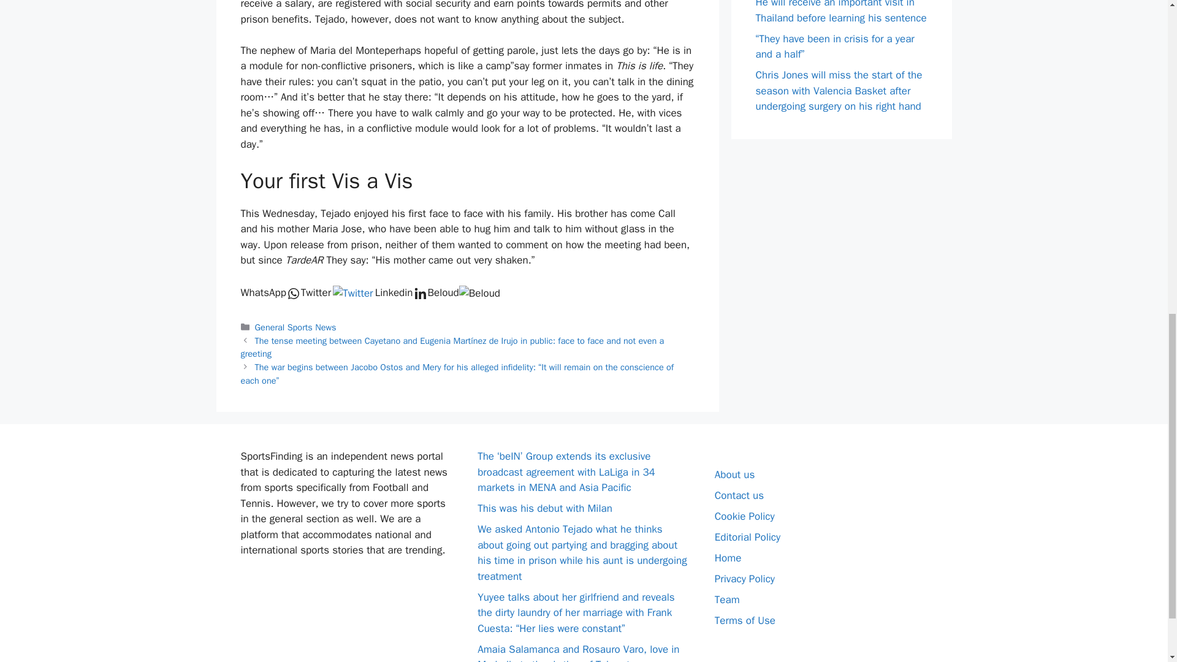 Image resolution: width=1177 pixels, height=662 pixels. What do you see at coordinates (1137, 582) in the screenshot?
I see `Scroll back to top` at bounding box center [1137, 582].